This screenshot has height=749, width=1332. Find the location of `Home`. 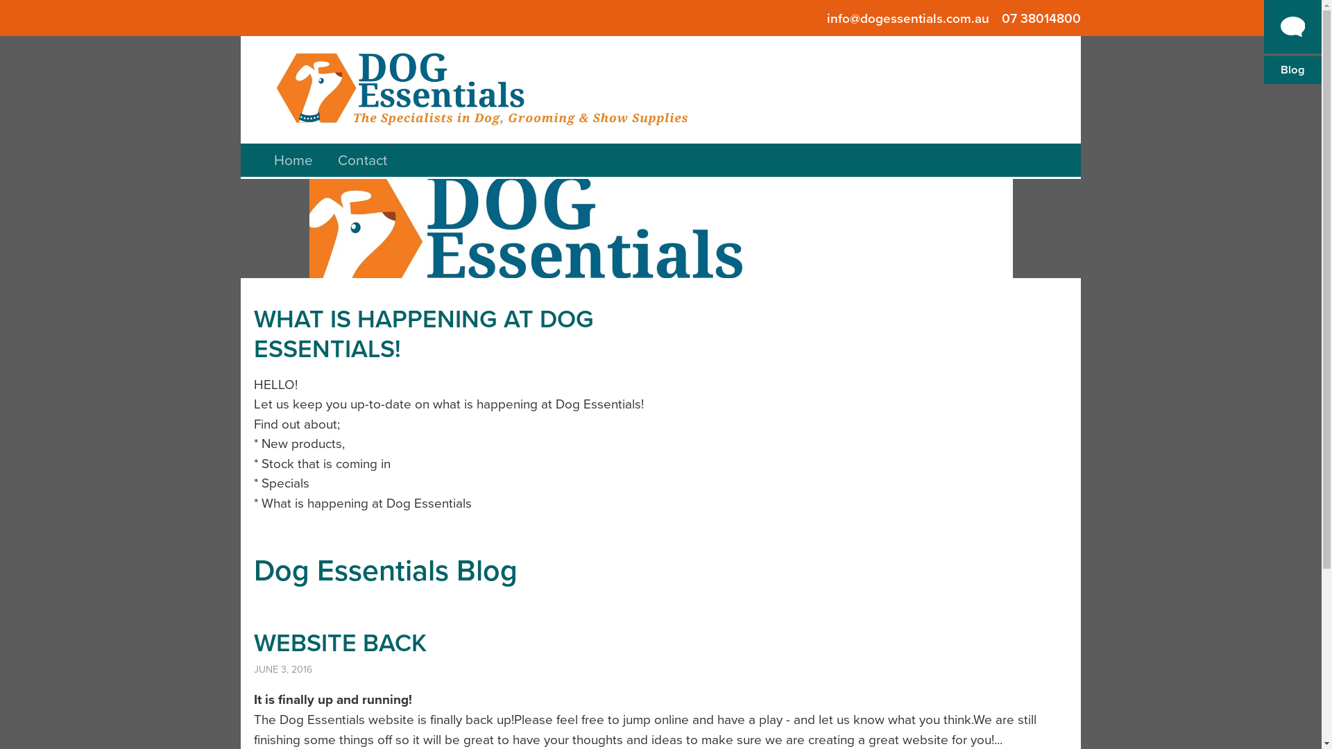

Home is located at coordinates (293, 160).